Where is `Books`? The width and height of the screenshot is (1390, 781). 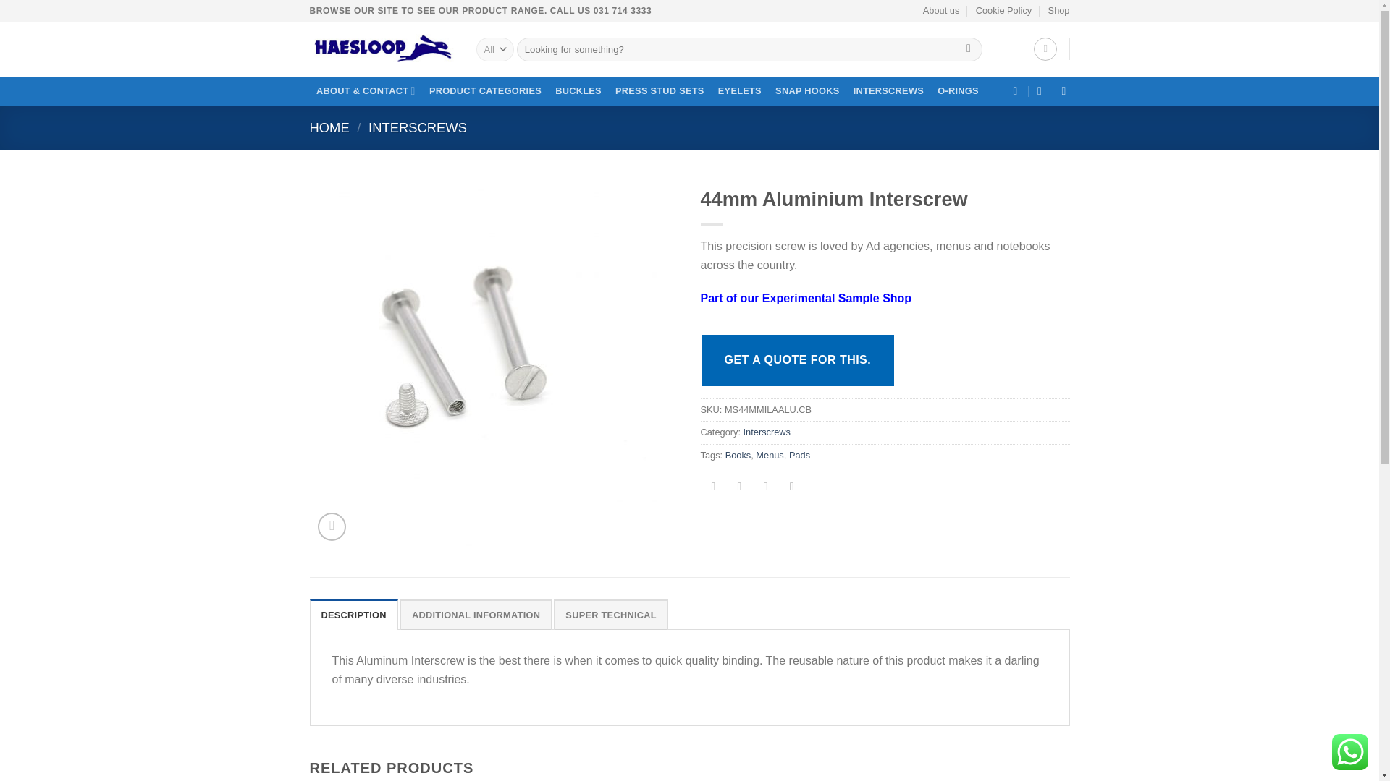
Books is located at coordinates (738, 456).